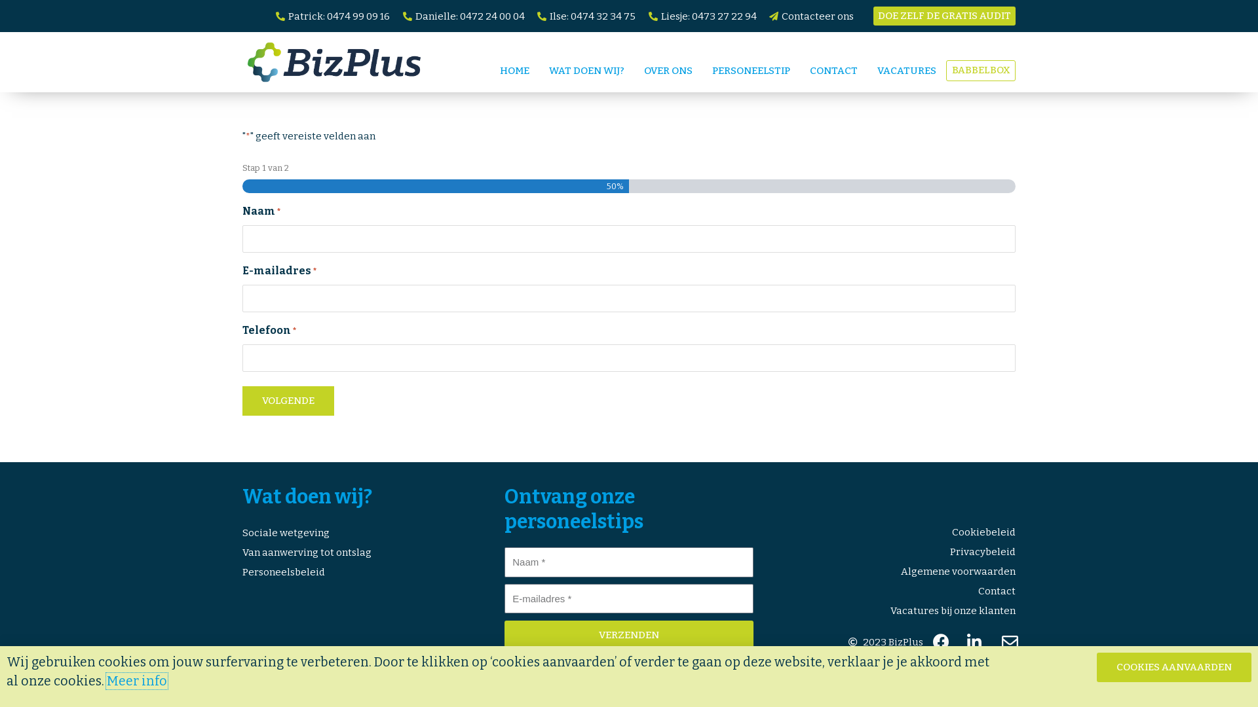 Image resolution: width=1258 pixels, height=707 pixels. What do you see at coordinates (367, 553) in the screenshot?
I see `Van aanwerving tot ontslag` at bounding box center [367, 553].